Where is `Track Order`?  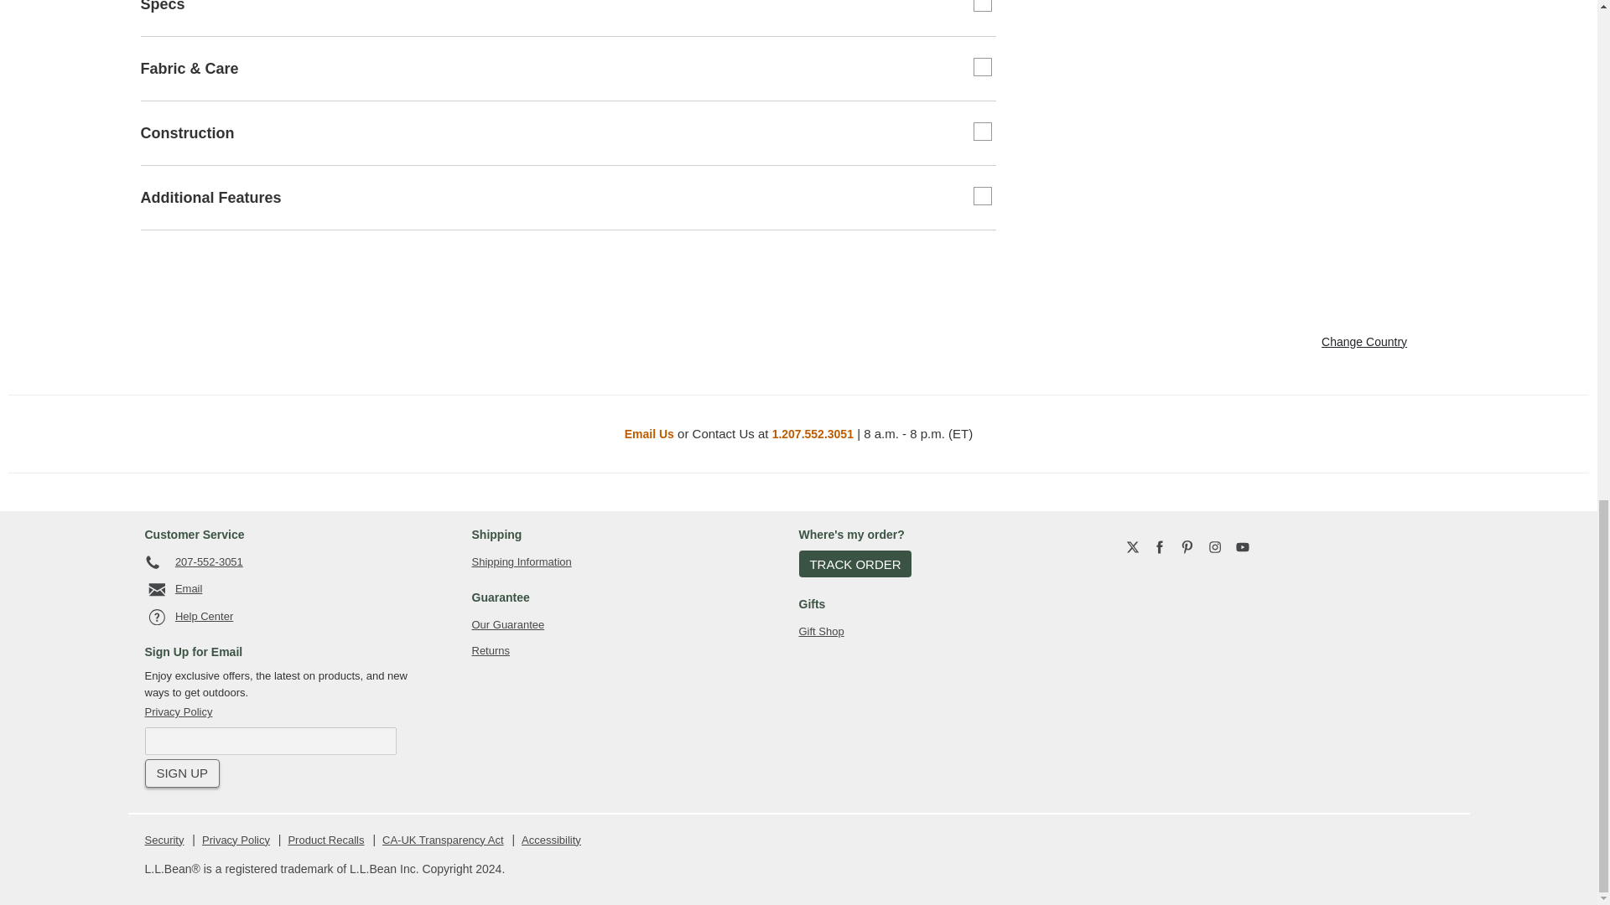
Track Order is located at coordinates (854, 563).